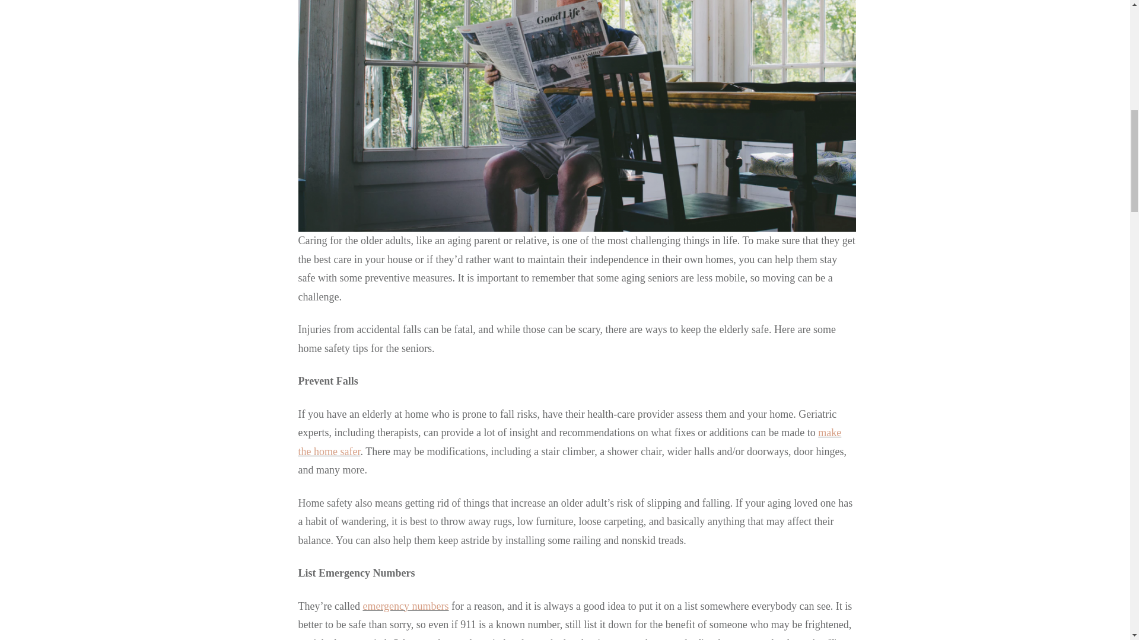 Image resolution: width=1139 pixels, height=640 pixels. I want to click on emergency numbers, so click(405, 606).